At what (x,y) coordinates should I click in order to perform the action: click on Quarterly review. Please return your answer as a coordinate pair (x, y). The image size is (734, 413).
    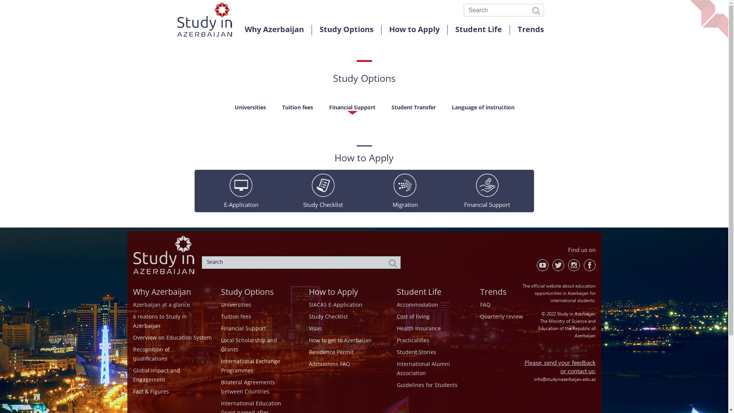
    Looking at the image, I should click on (502, 317).